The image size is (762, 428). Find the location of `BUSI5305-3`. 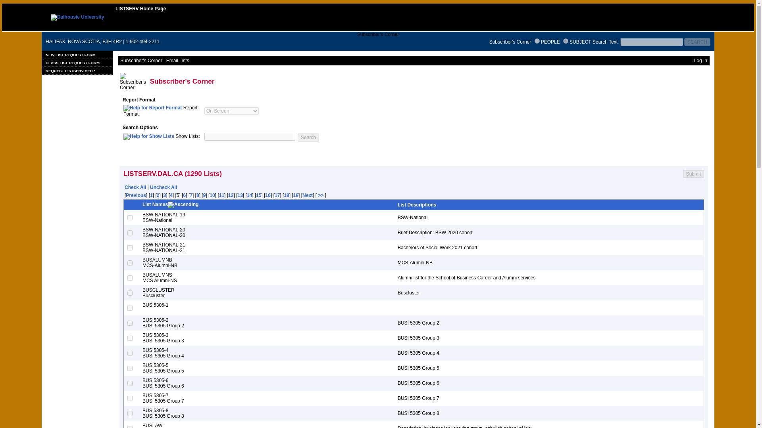

BUSI5305-3 is located at coordinates (130, 338).